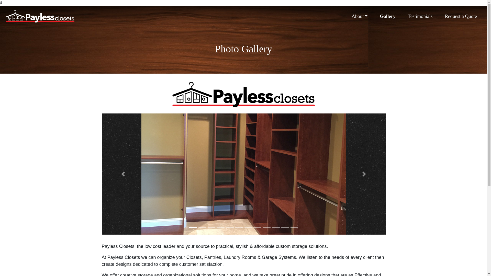  What do you see at coordinates (420, 16) in the screenshot?
I see `Testimonials` at bounding box center [420, 16].